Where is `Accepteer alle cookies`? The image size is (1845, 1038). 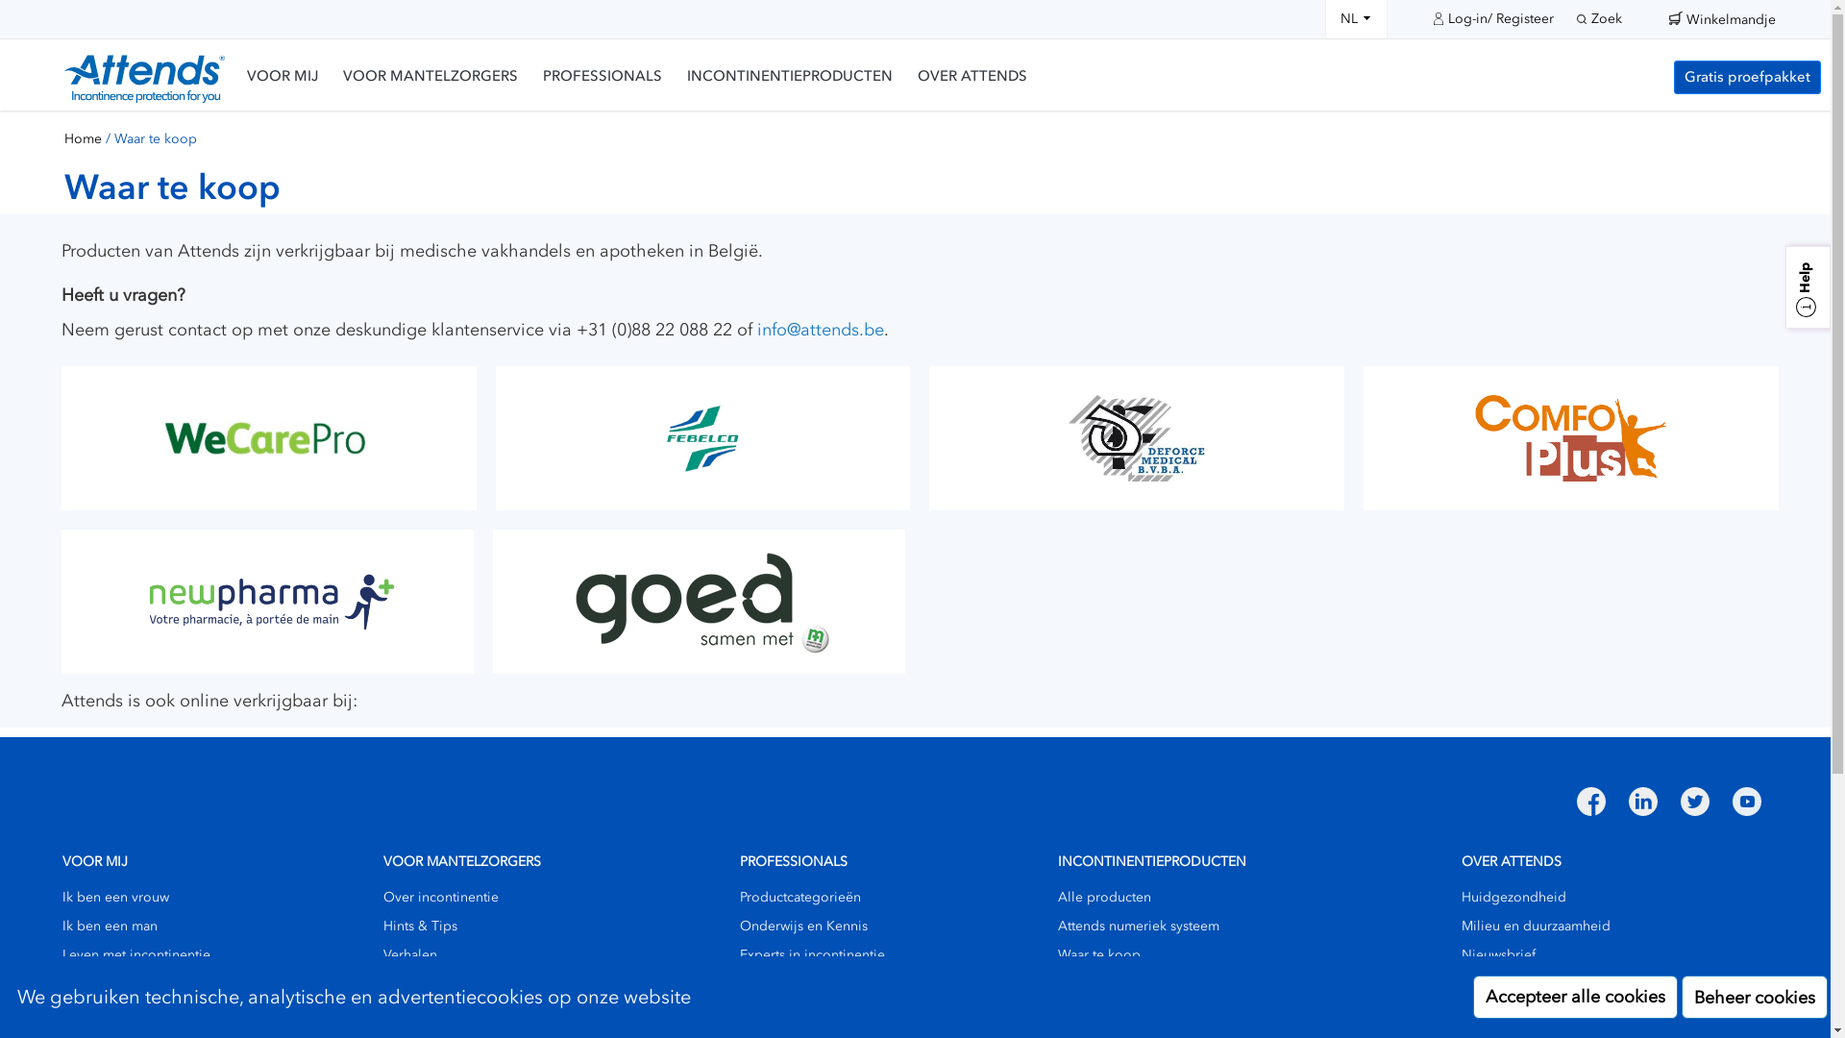
Accepteer alle cookies is located at coordinates (1576, 998).